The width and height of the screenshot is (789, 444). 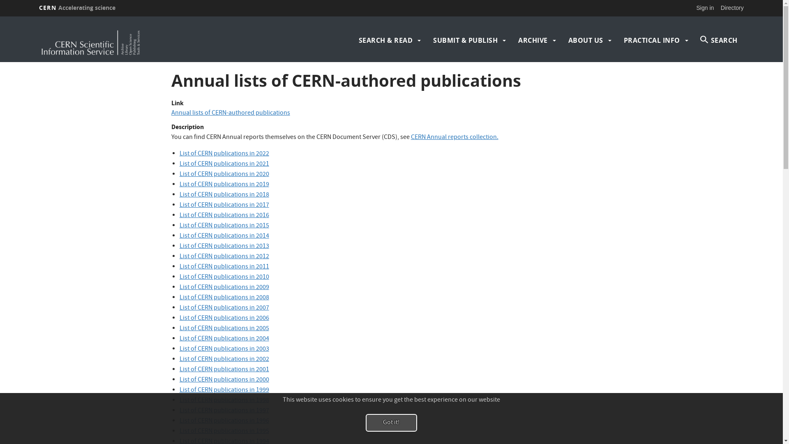 I want to click on SEARCH, so click(x=719, y=40).